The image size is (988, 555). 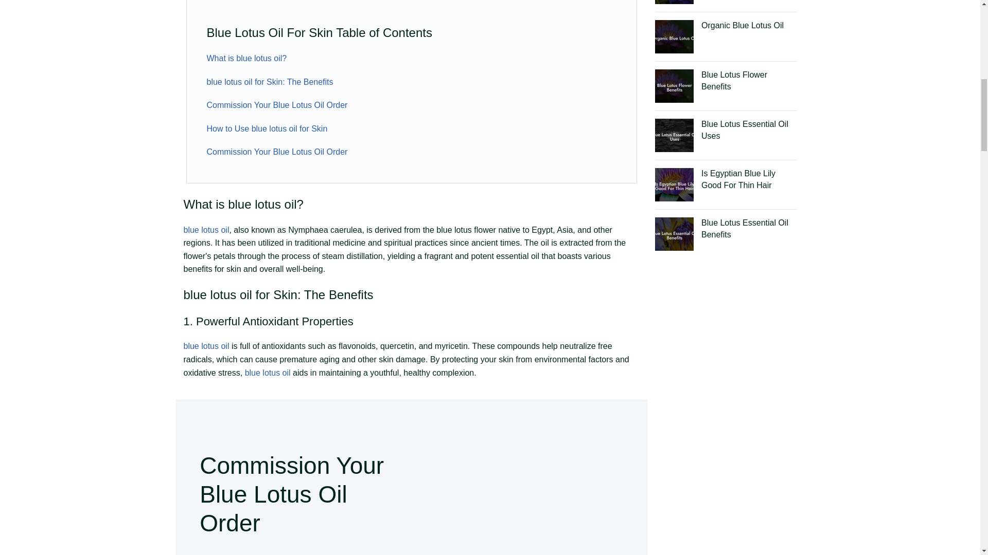 I want to click on Commission Your Blue Lotus Oil Order, so click(x=277, y=152).